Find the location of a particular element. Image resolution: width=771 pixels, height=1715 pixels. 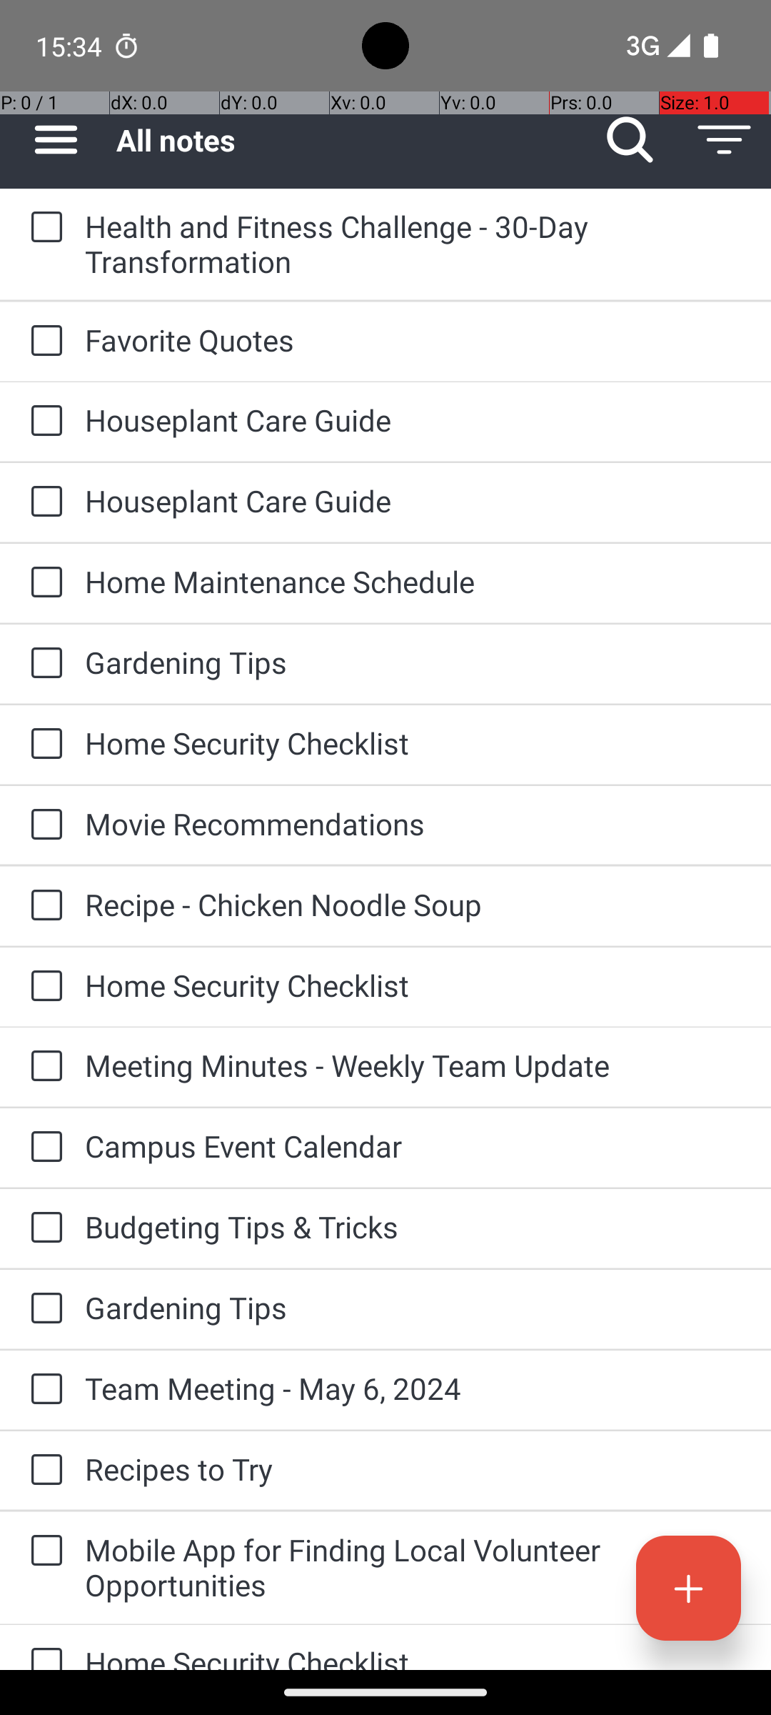

Health and Fitness Challenge - 30-Day Transformation is located at coordinates (414, 244).